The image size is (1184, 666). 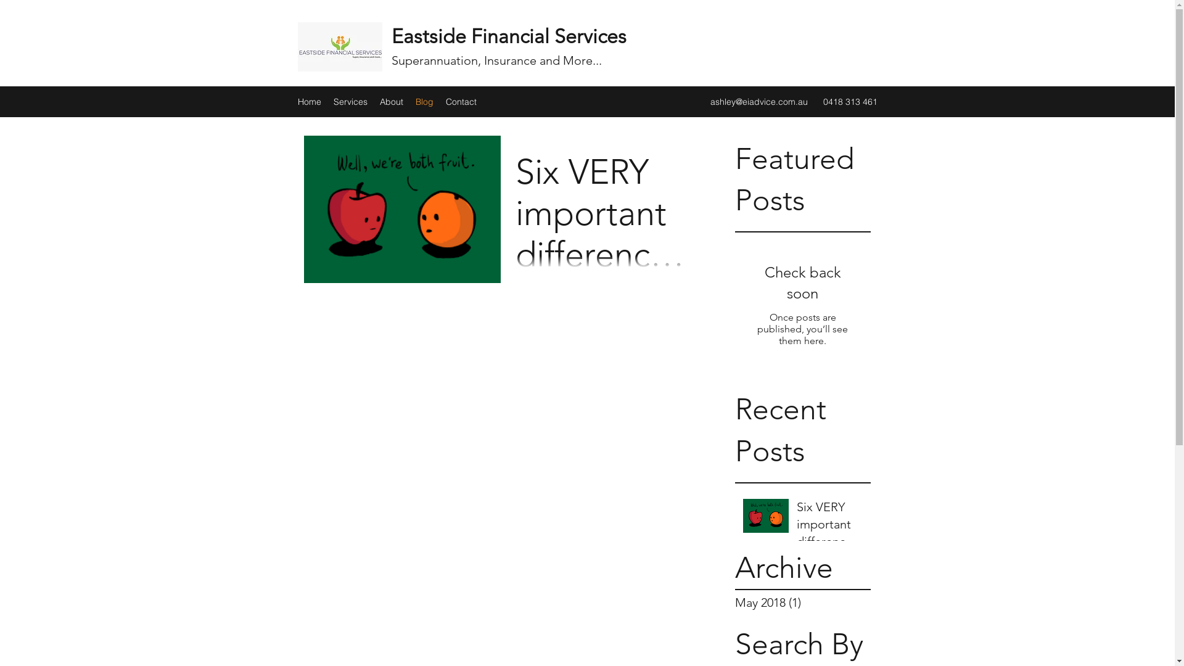 I want to click on May 2018 (1), so click(x=800, y=602).